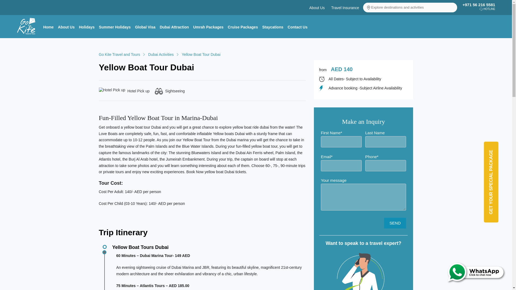 This screenshot has height=290, width=516. I want to click on About Us, so click(317, 8).